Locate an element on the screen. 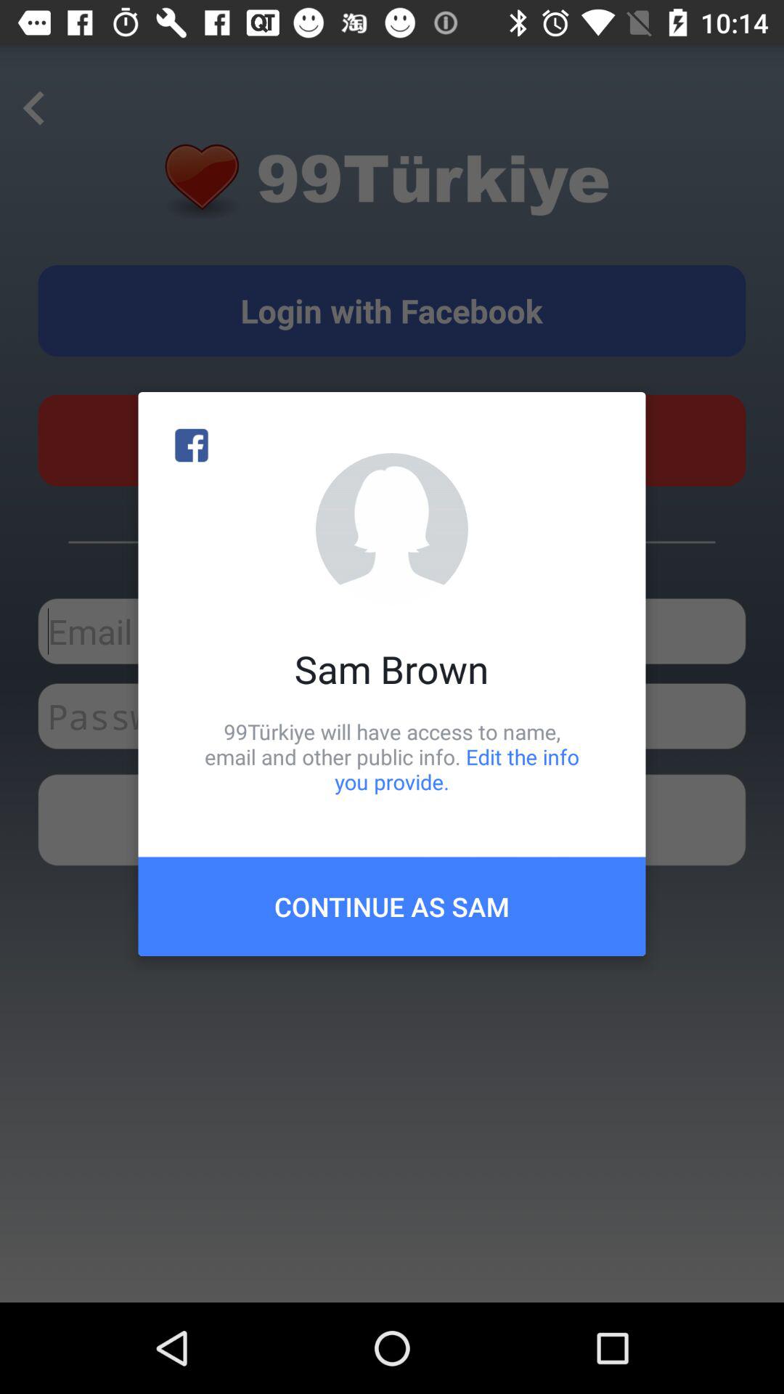 The image size is (784, 1394). click the icon above the continue as sam icon is located at coordinates (392, 757).